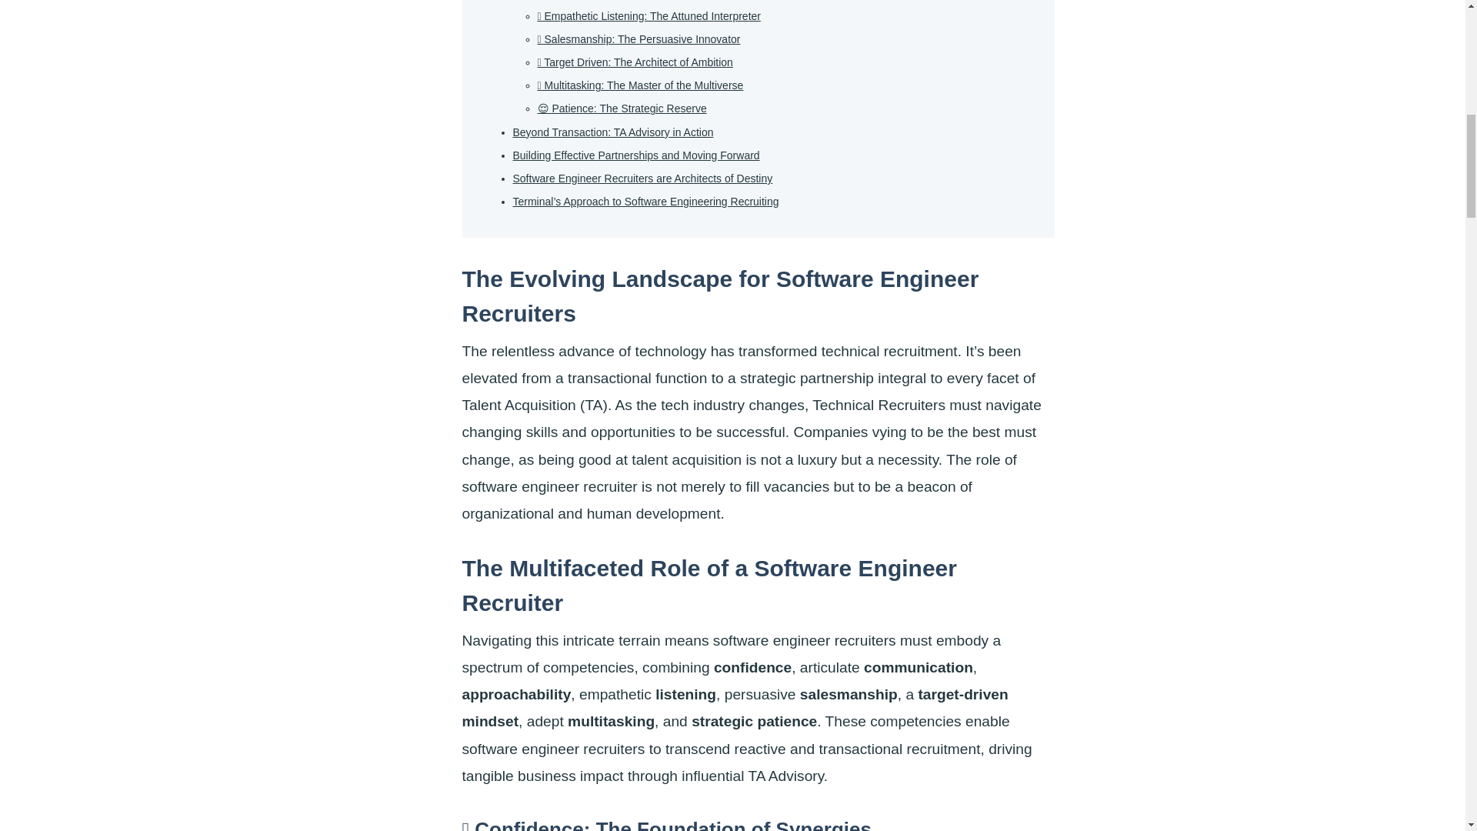 Image resolution: width=1477 pixels, height=831 pixels. I want to click on Beyond Transaction: TA Advisory in Action, so click(612, 132).